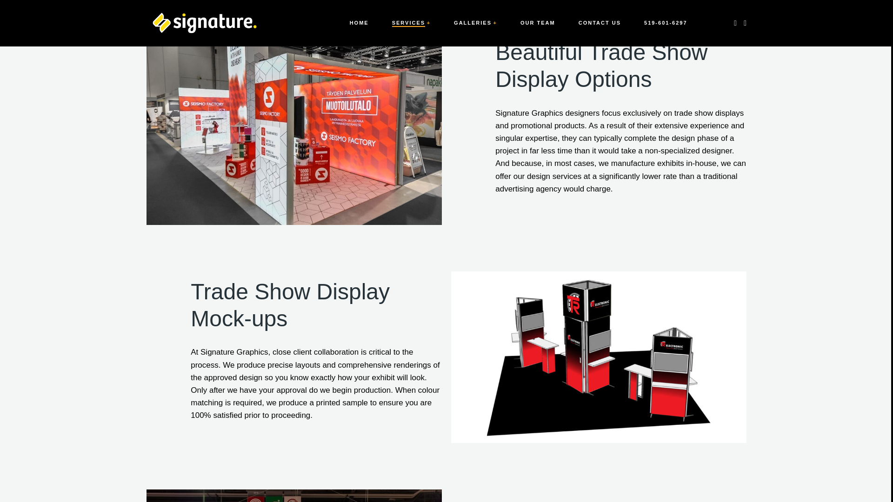  Describe the element at coordinates (294, 495) in the screenshot. I see `Trade Show Displays` at that location.